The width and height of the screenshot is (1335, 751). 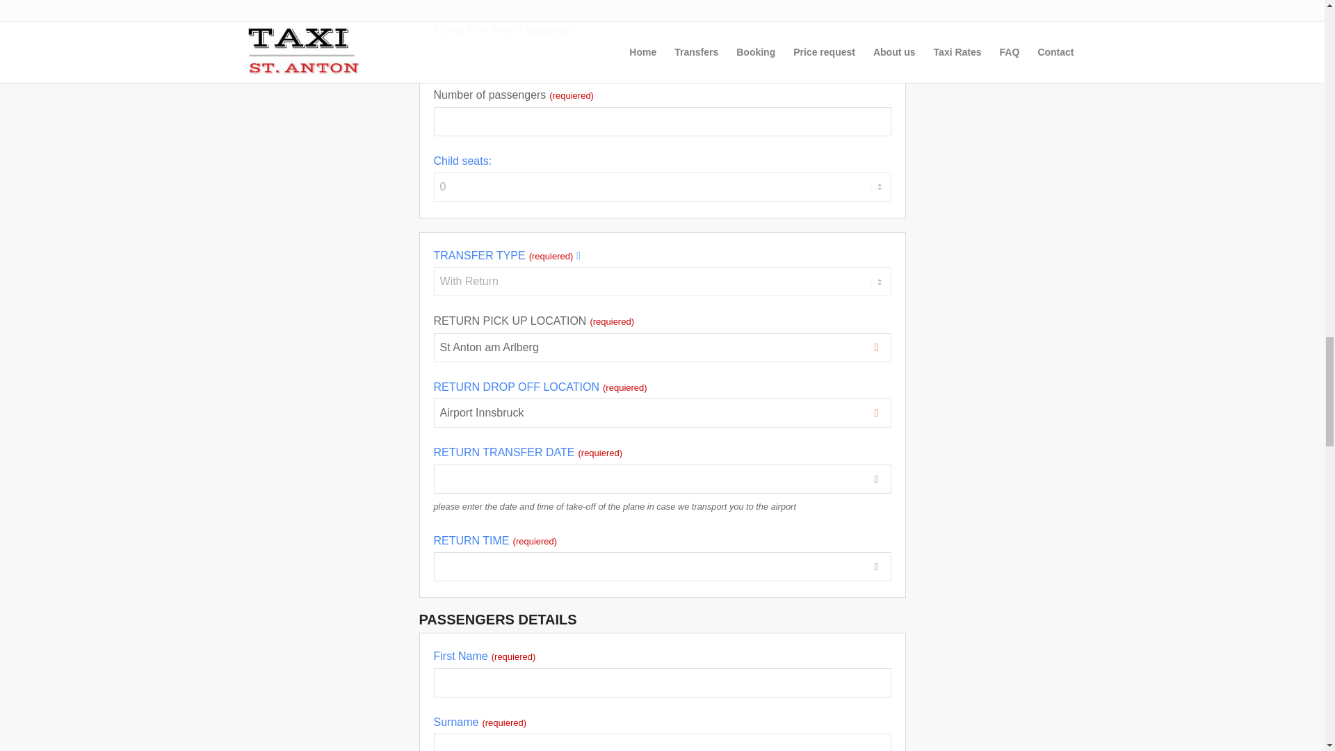 I want to click on St Anton am Arlberg, so click(x=661, y=348).